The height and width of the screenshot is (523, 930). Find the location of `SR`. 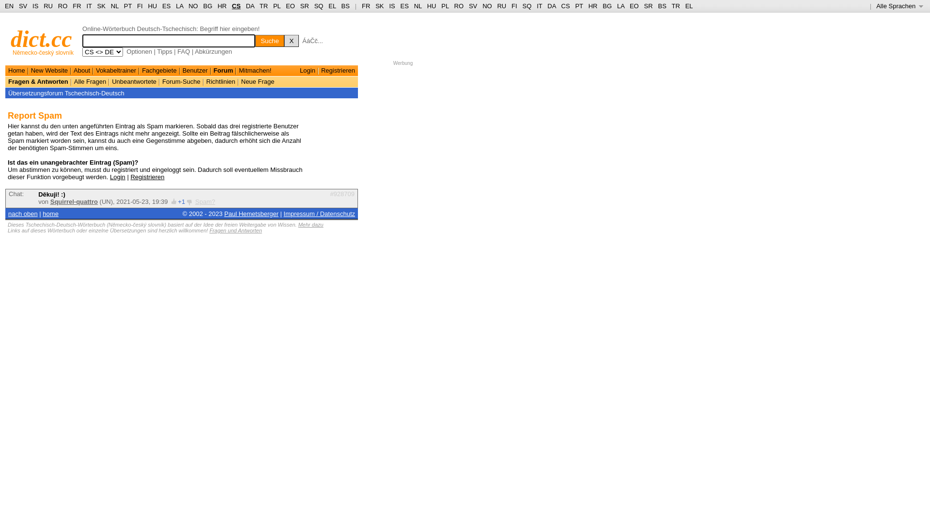

SR is located at coordinates (649, 6).